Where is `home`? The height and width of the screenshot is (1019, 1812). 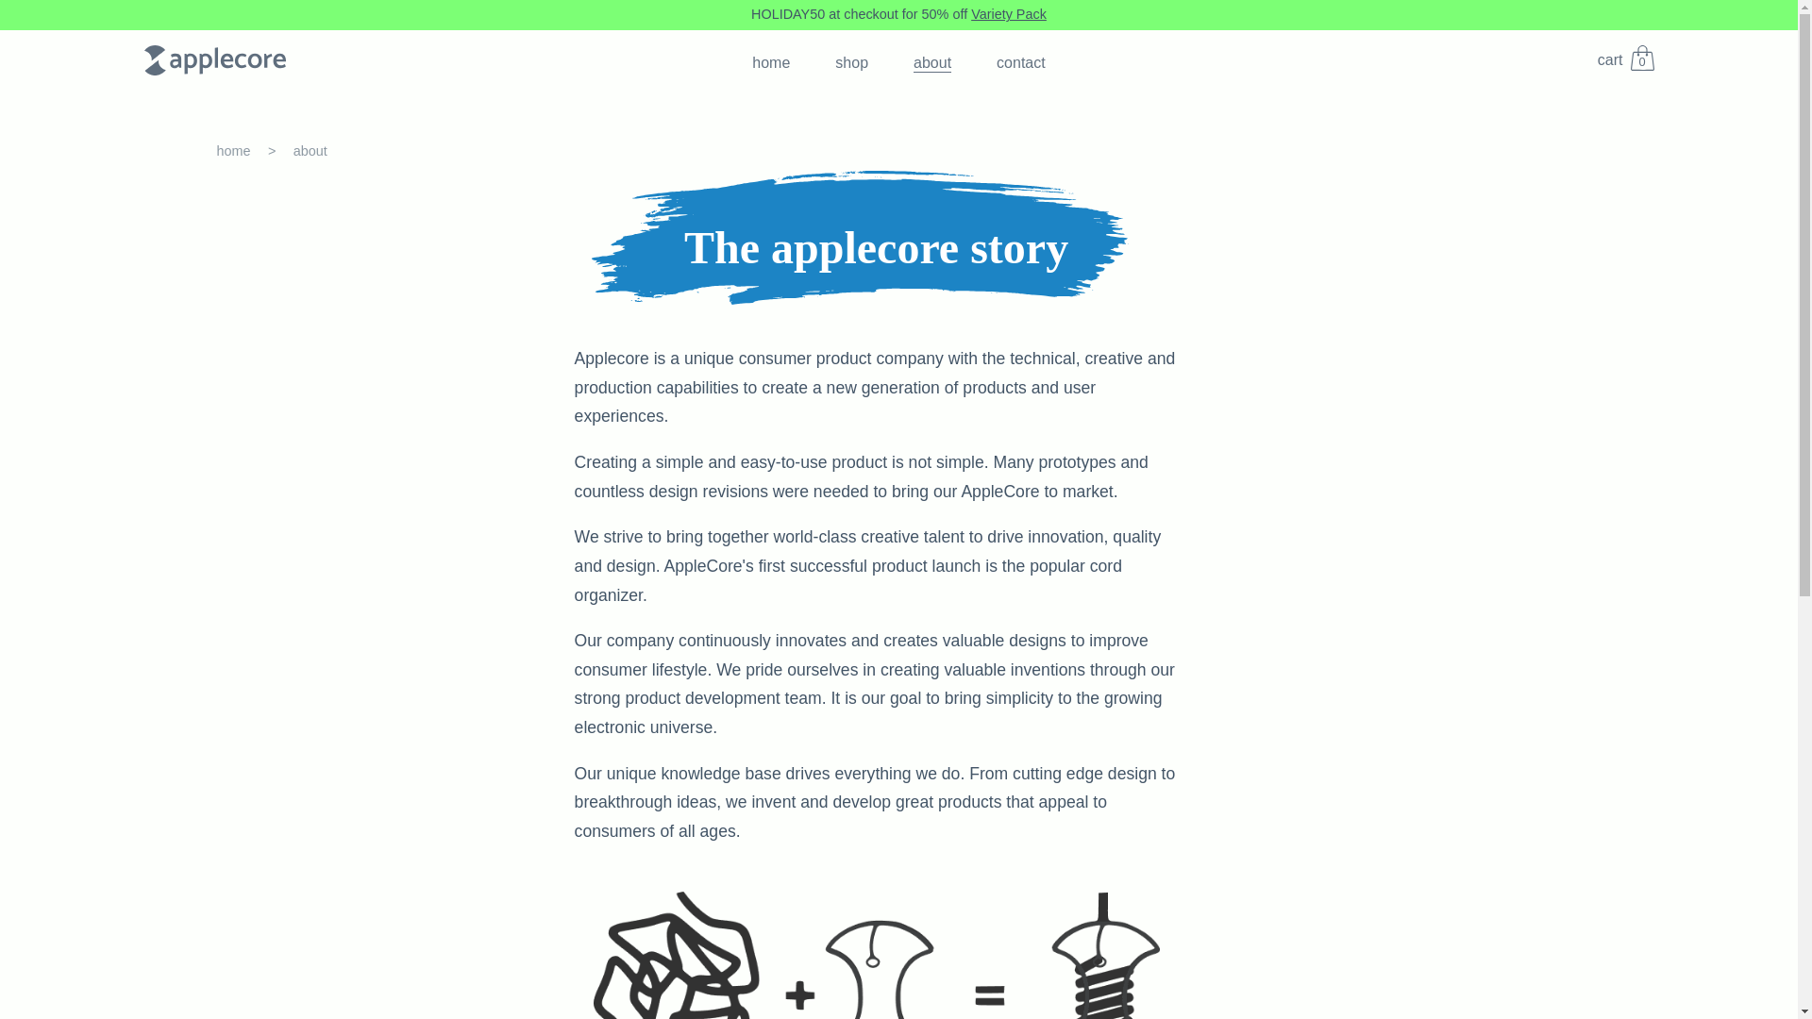 home is located at coordinates (255, 151).